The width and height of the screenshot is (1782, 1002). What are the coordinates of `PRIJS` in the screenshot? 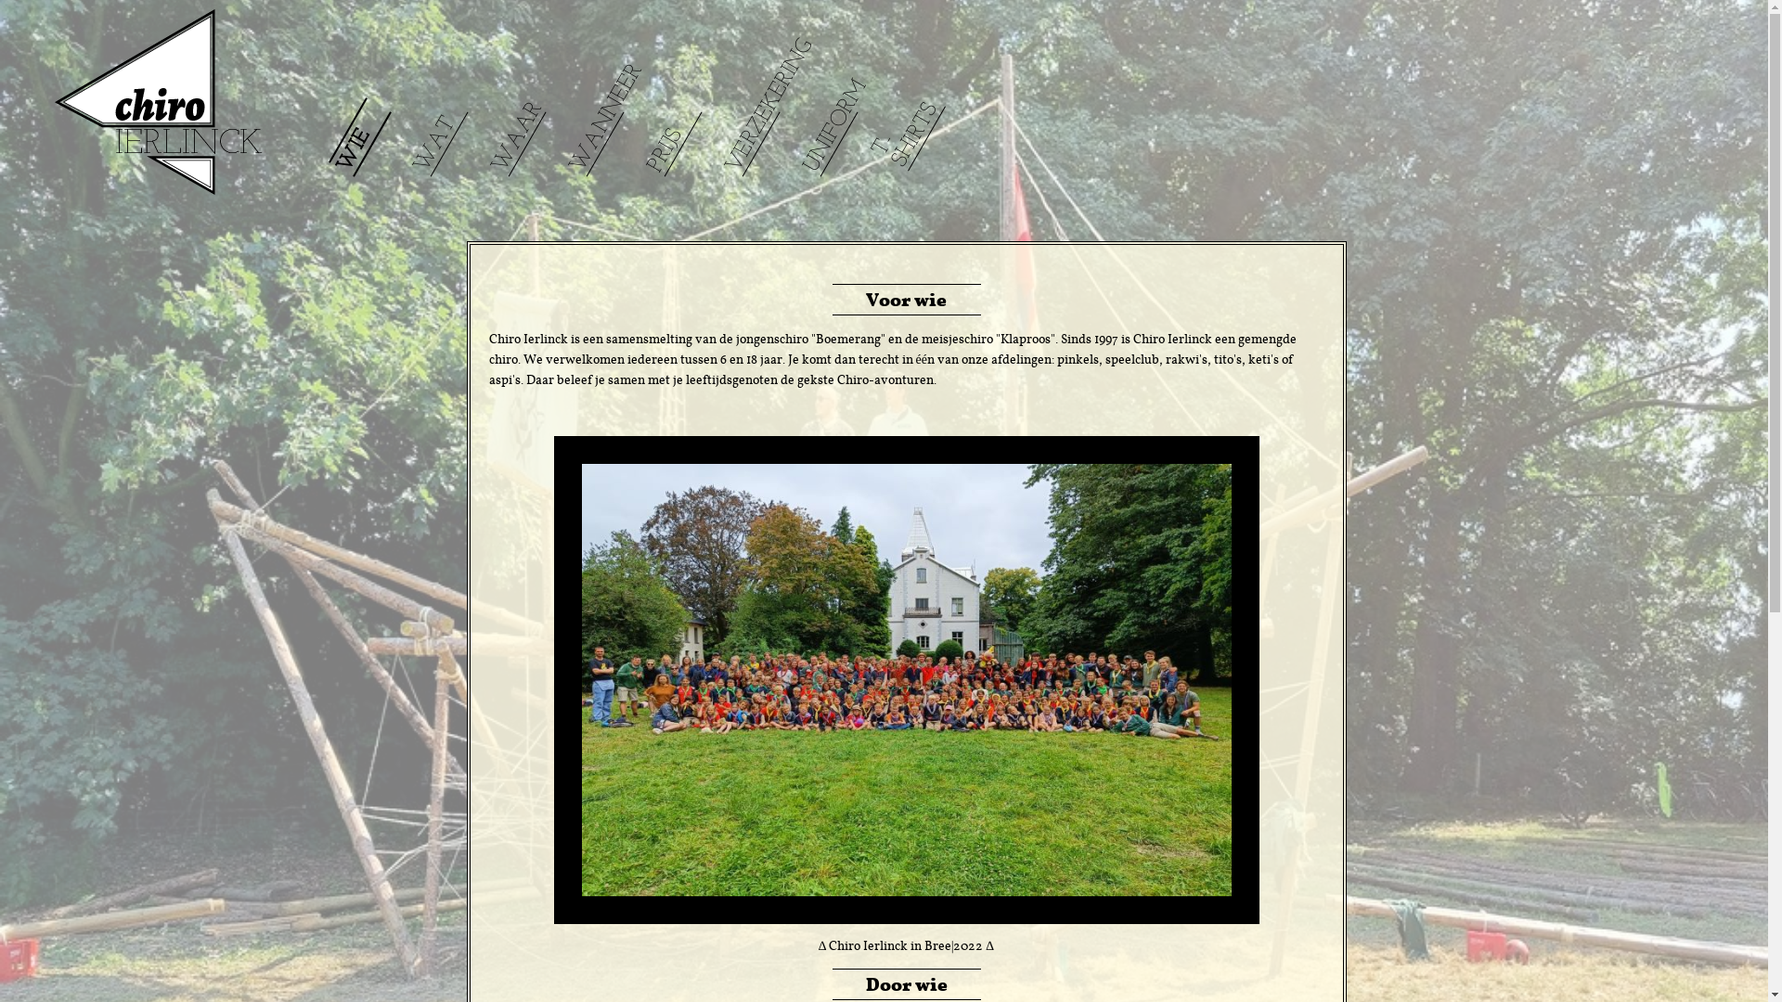 It's located at (668, 136).